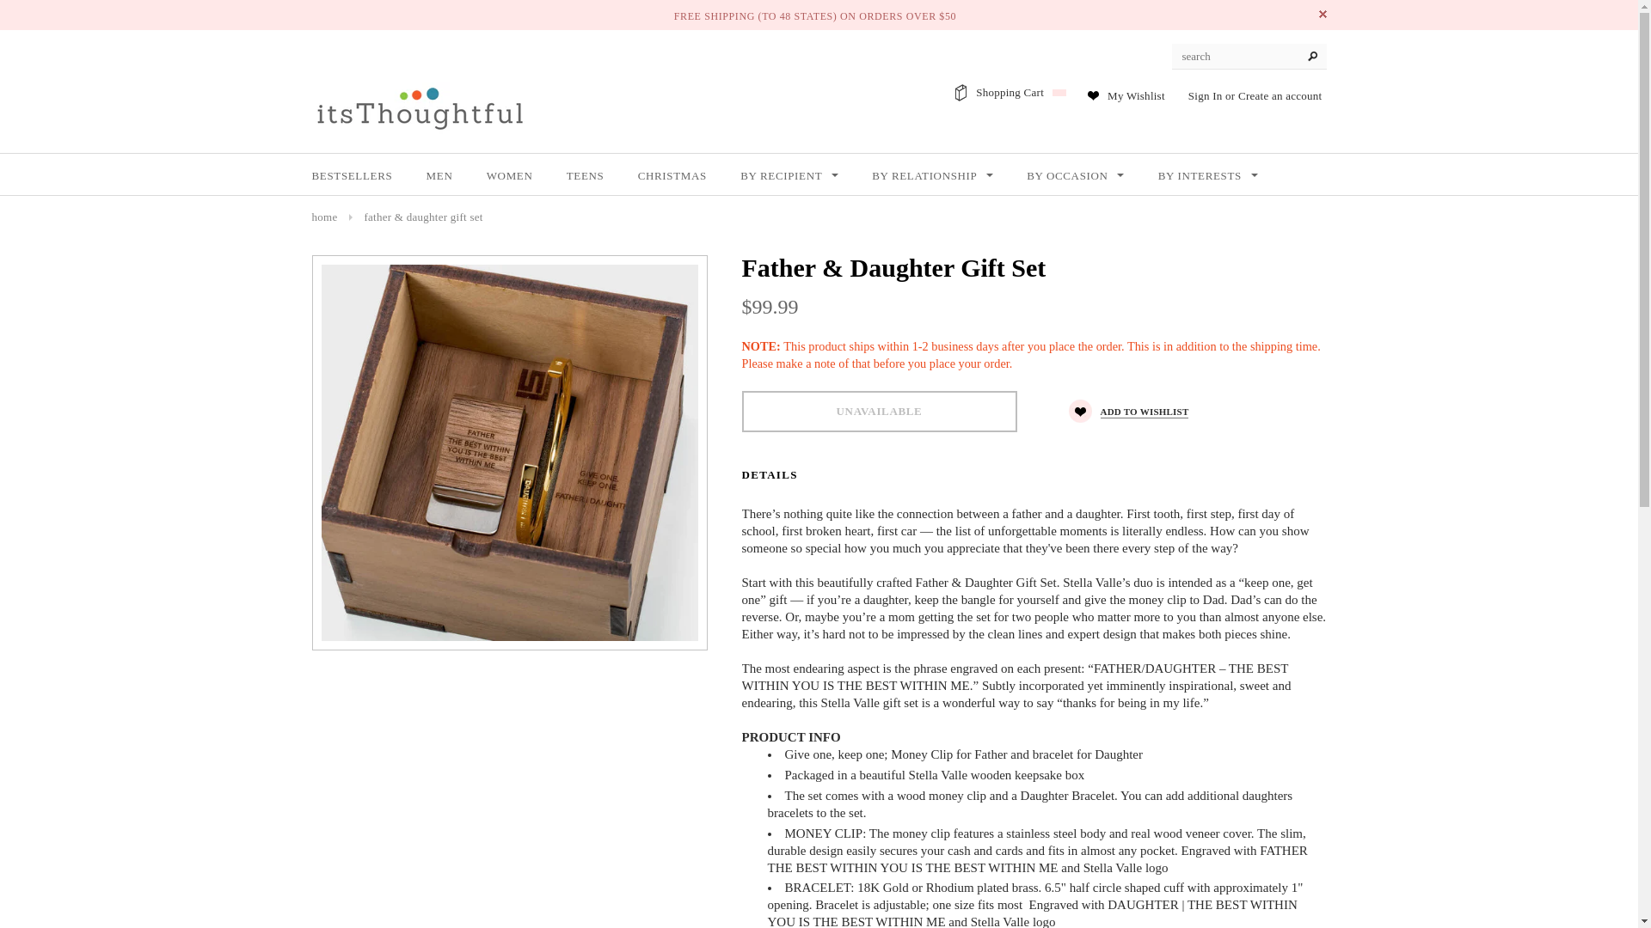 The image size is (1651, 928). What do you see at coordinates (879, 411) in the screenshot?
I see `Unavailable` at bounding box center [879, 411].